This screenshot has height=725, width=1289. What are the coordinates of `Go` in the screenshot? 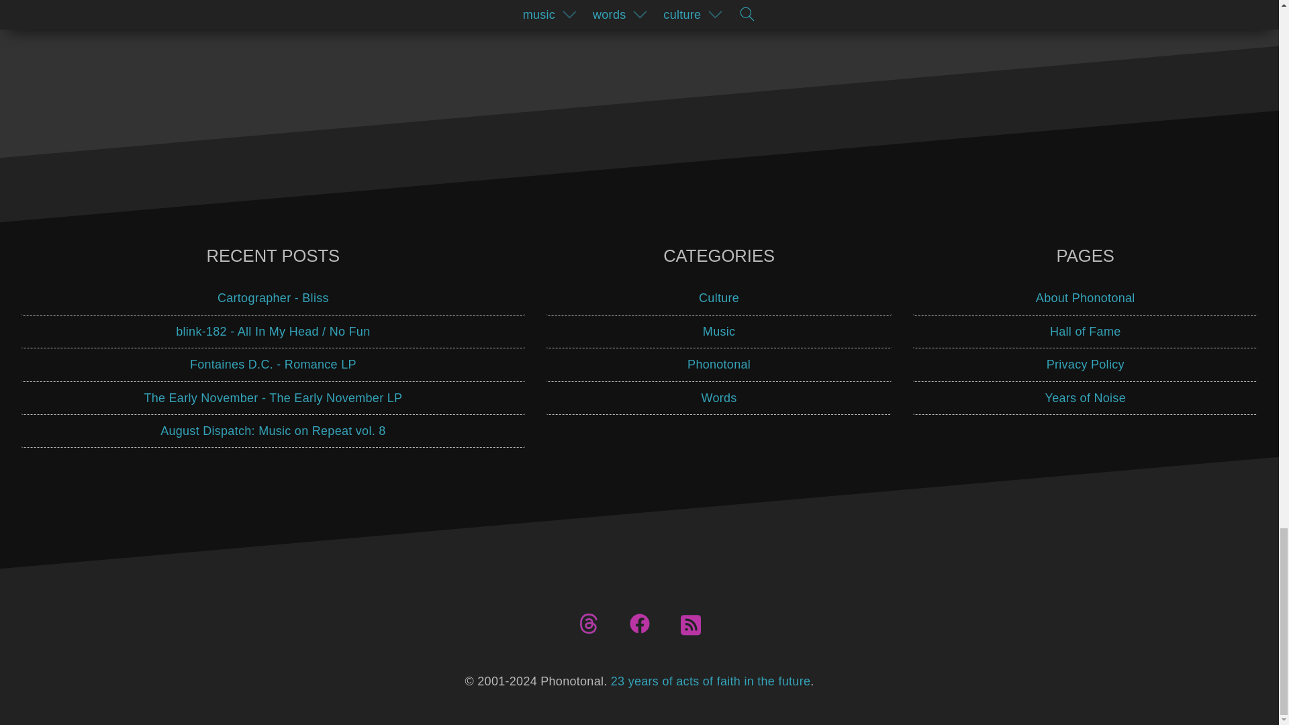 It's located at (800, 13).